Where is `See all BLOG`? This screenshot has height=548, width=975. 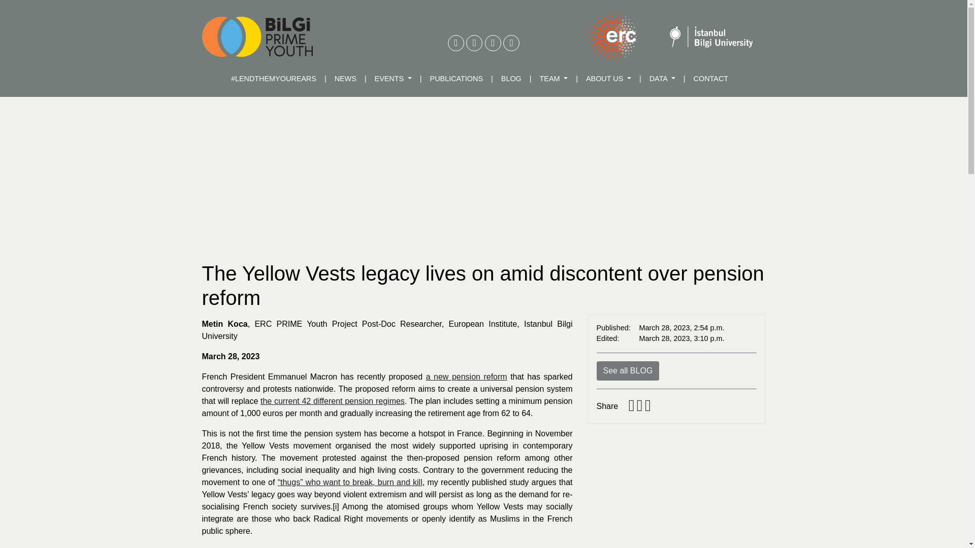
See all BLOG is located at coordinates (627, 370).